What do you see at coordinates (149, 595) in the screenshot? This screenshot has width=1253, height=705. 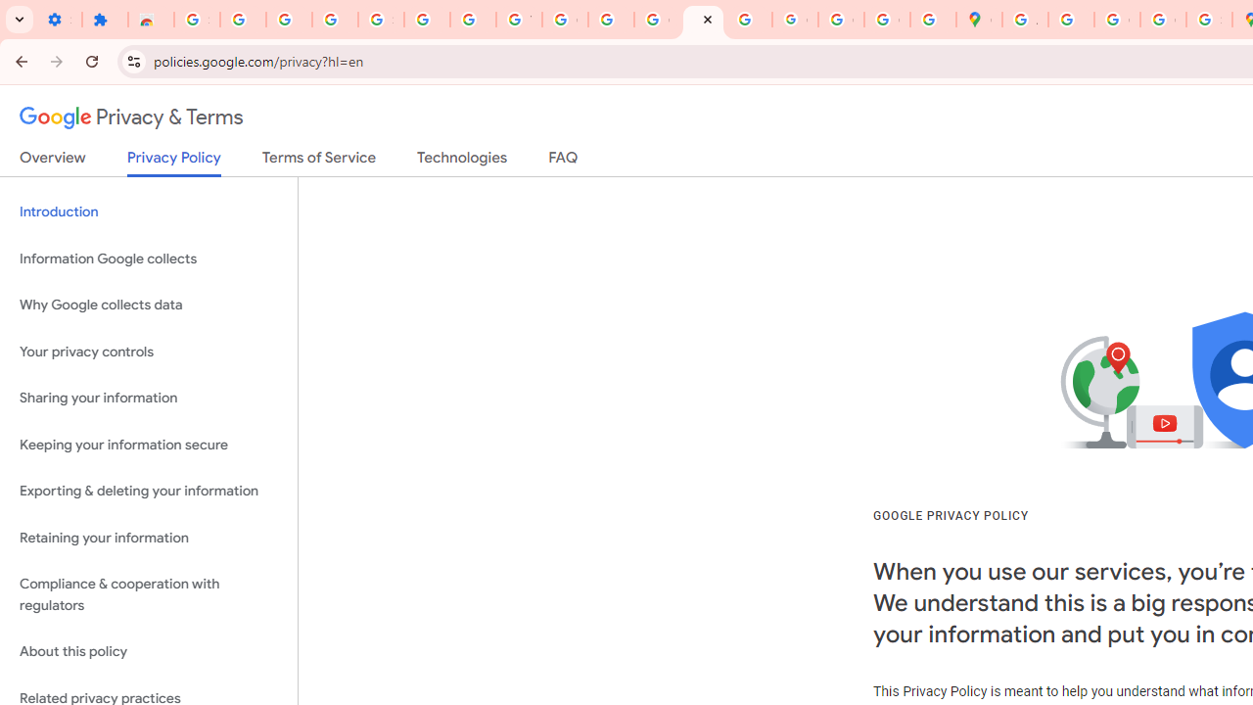 I see `Compliance & cooperation with regulators` at bounding box center [149, 595].